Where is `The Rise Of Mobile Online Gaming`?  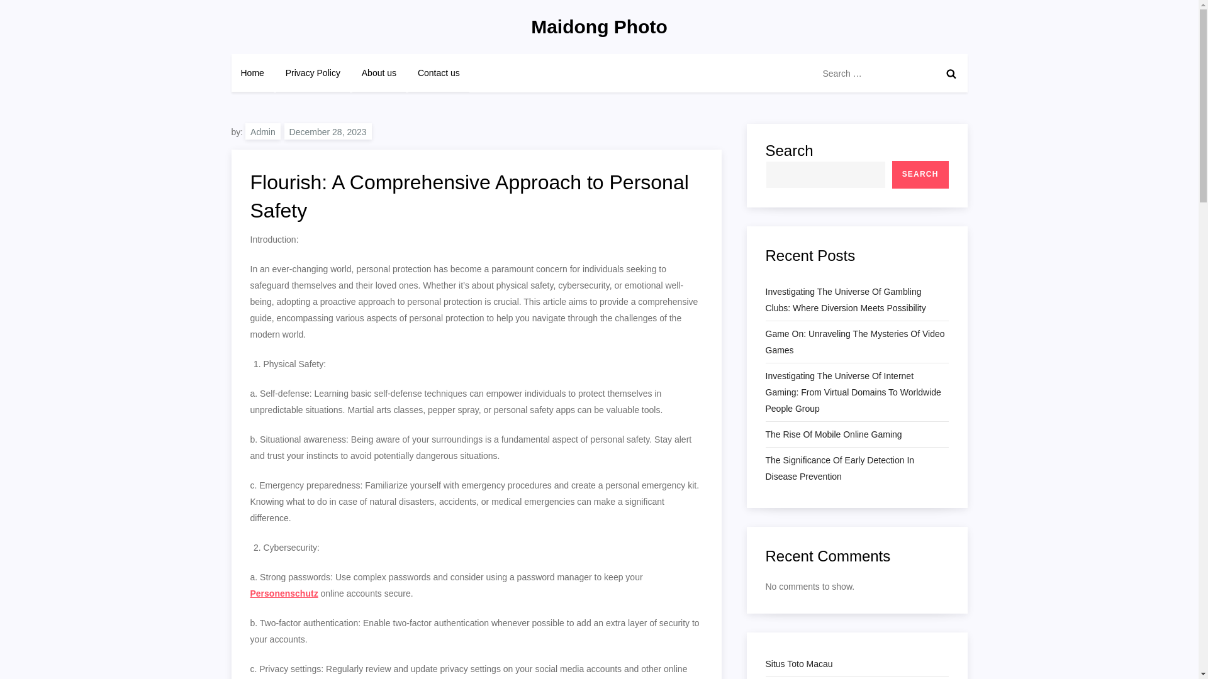 The Rise Of Mobile Online Gaming is located at coordinates (833, 434).